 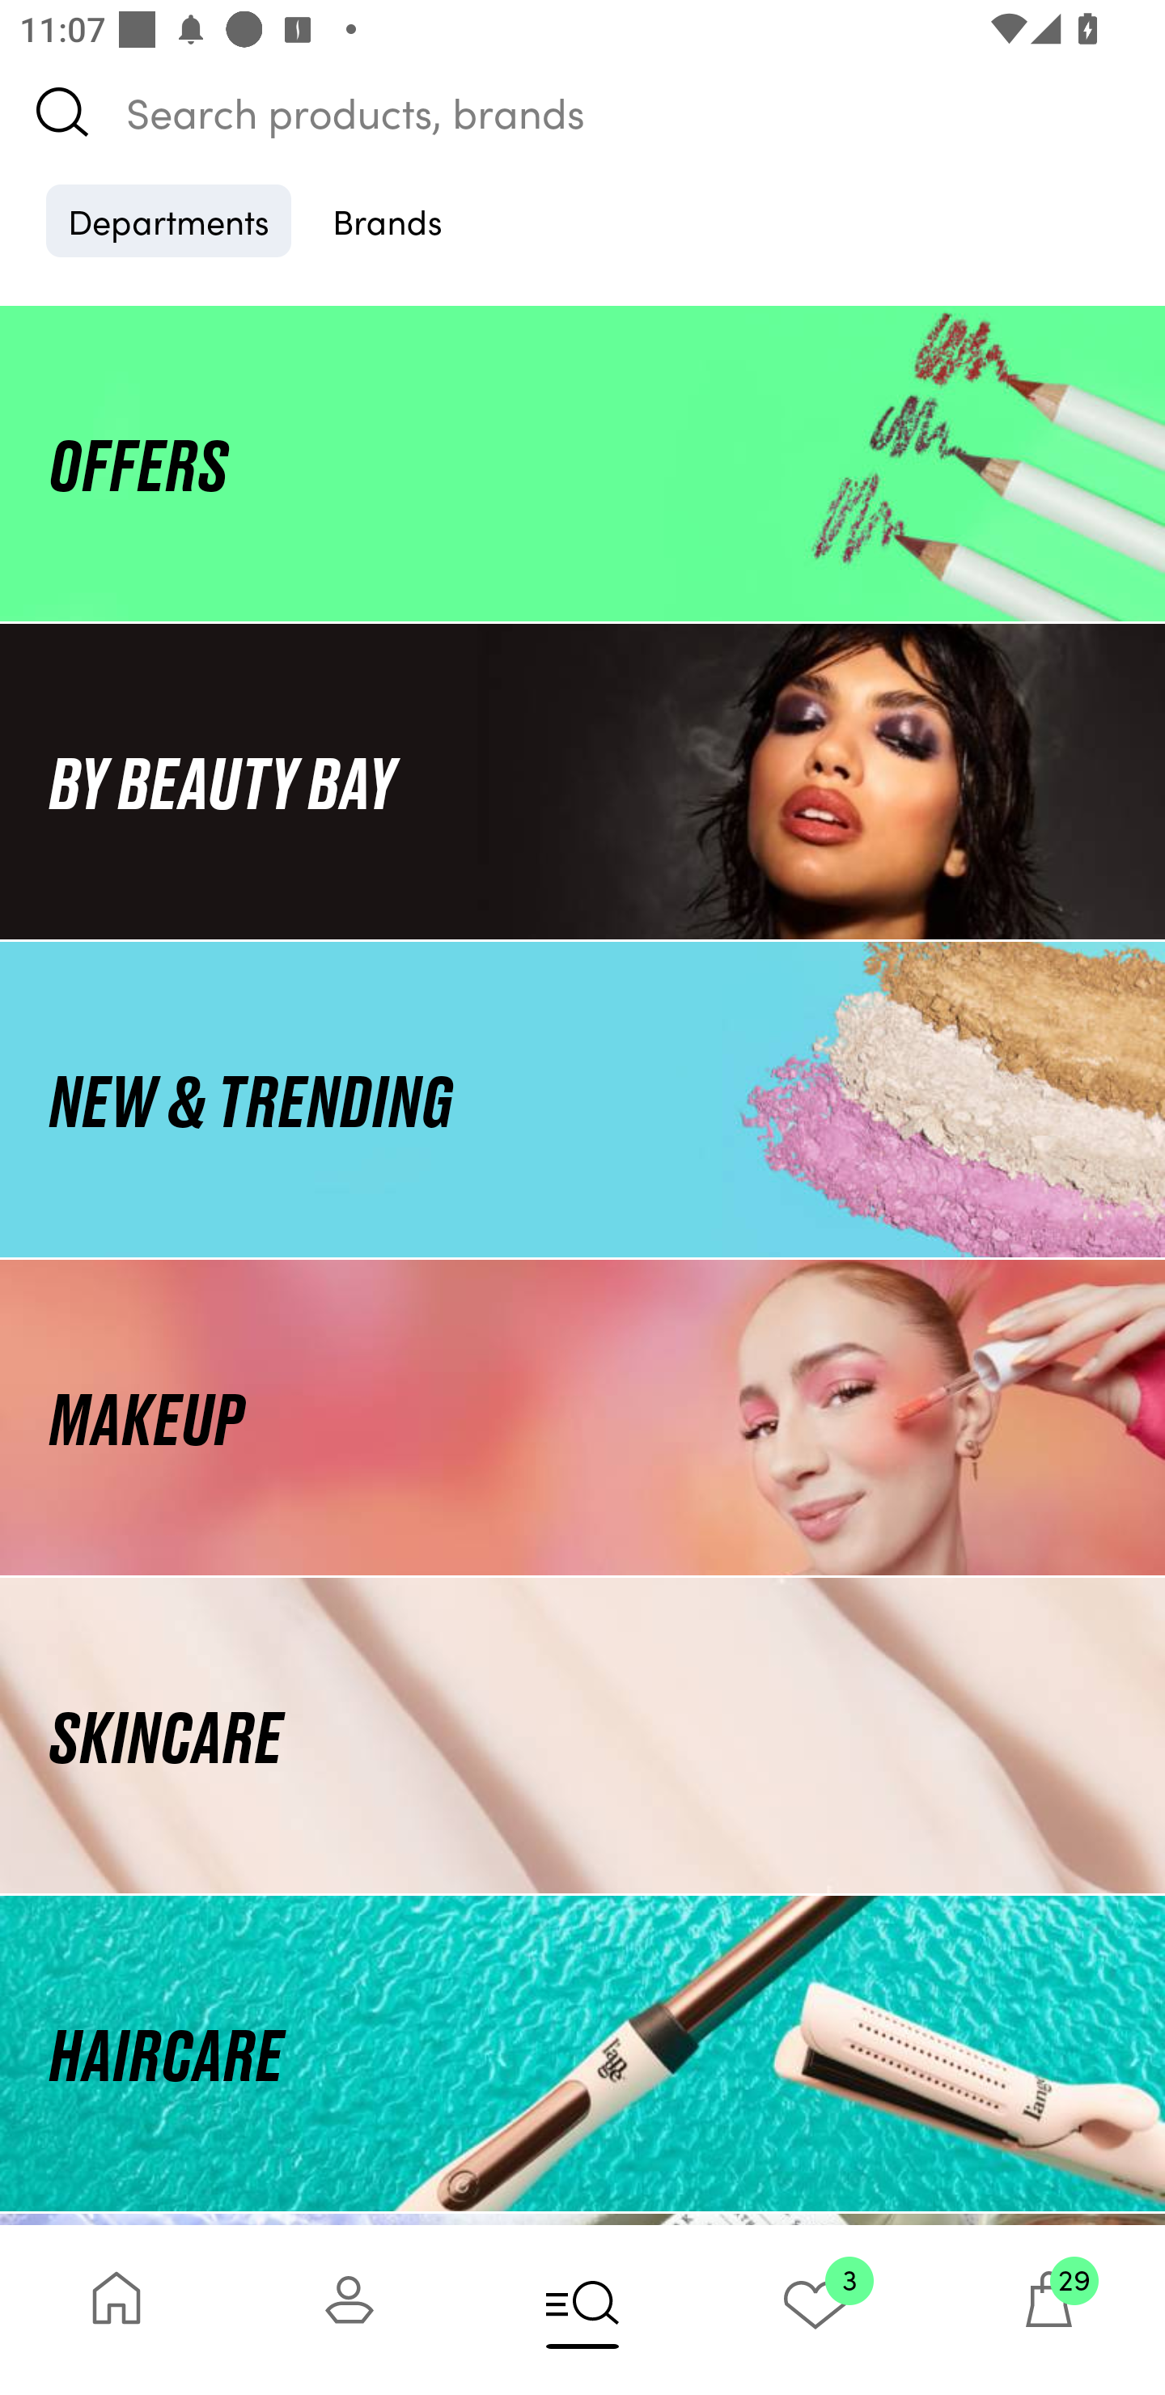 I want to click on Departments, so click(x=168, y=220).